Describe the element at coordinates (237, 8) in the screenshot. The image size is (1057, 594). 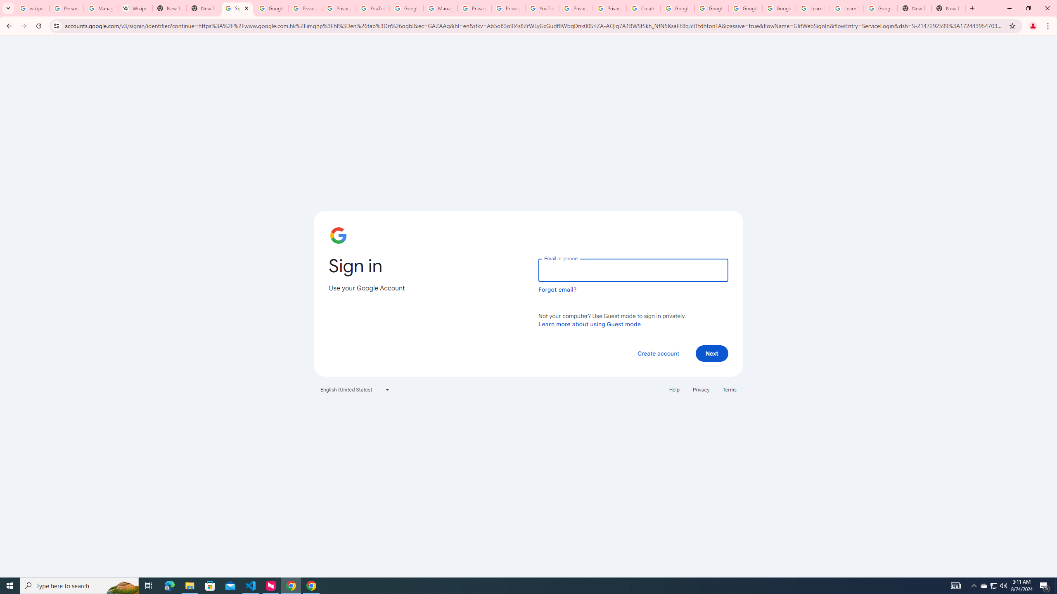
I see `Sign in - Google Accounts` at that location.